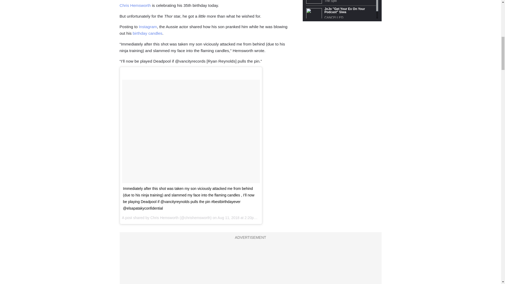 The height and width of the screenshot is (284, 505). I want to click on Chris Hemsworth, so click(165, 217).